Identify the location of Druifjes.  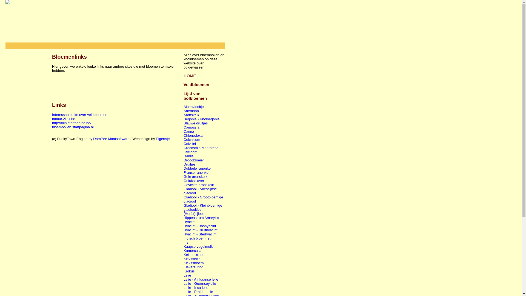
(190, 164).